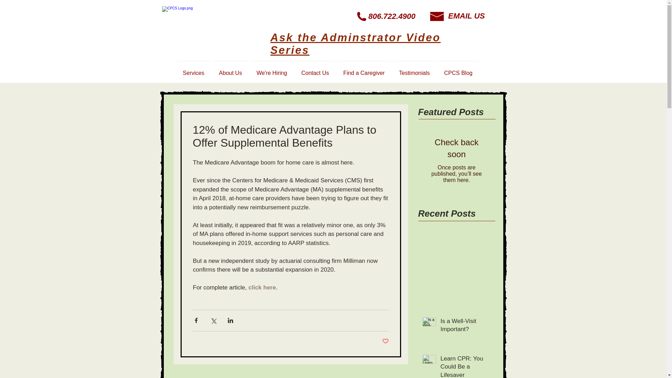 Image resolution: width=672 pixels, height=378 pixels. What do you see at coordinates (386, 341) in the screenshot?
I see `Post not marked as liked` at bounding box center [386, 341].